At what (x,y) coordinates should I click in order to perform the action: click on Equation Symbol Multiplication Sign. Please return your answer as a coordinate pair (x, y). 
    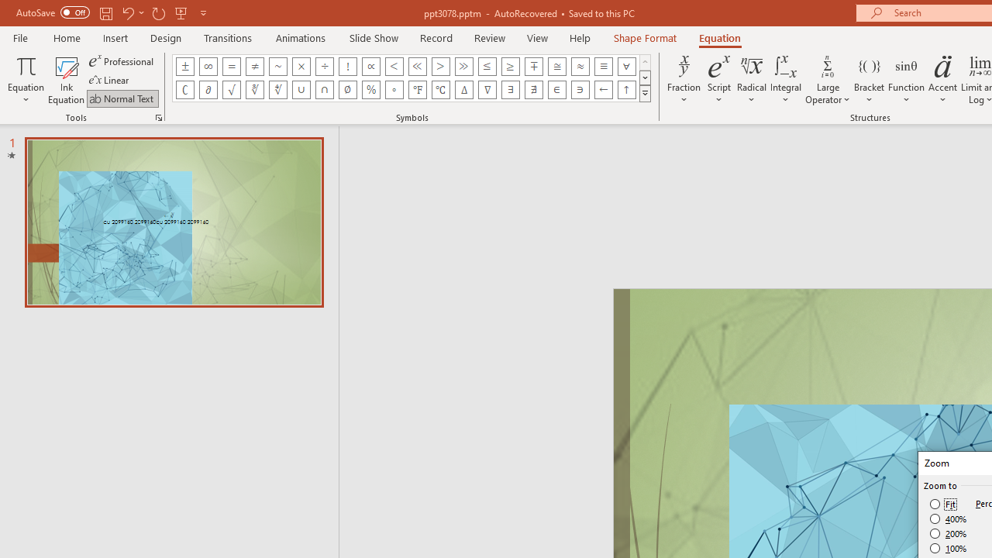
    Looking at the image, I should click on (301, 67).